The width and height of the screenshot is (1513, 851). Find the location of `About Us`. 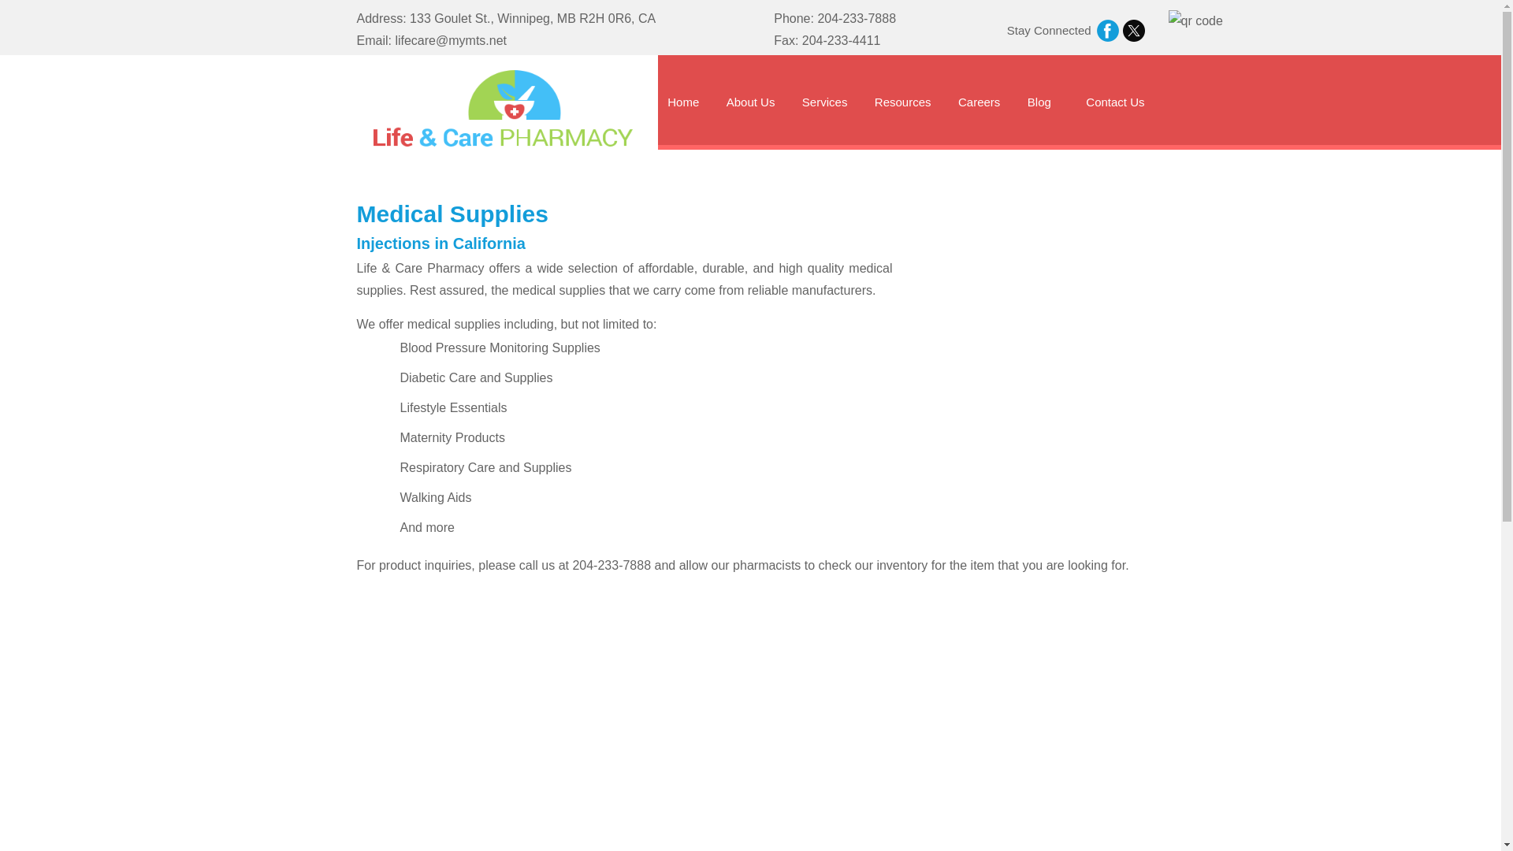

About Us is located at coordinates (750, 99).